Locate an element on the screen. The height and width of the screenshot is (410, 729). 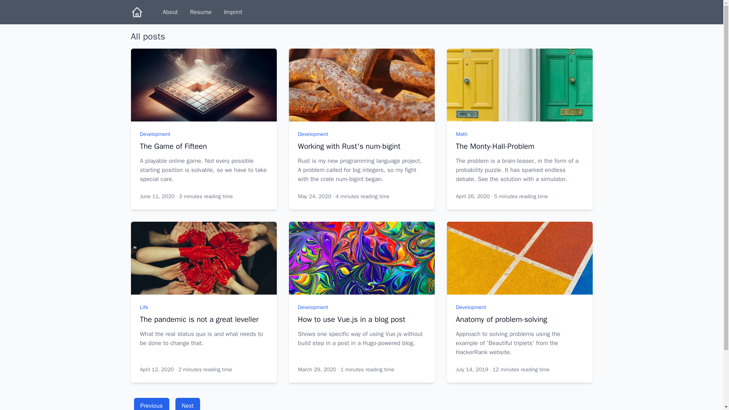
Next is located at coordinates (188, 405).